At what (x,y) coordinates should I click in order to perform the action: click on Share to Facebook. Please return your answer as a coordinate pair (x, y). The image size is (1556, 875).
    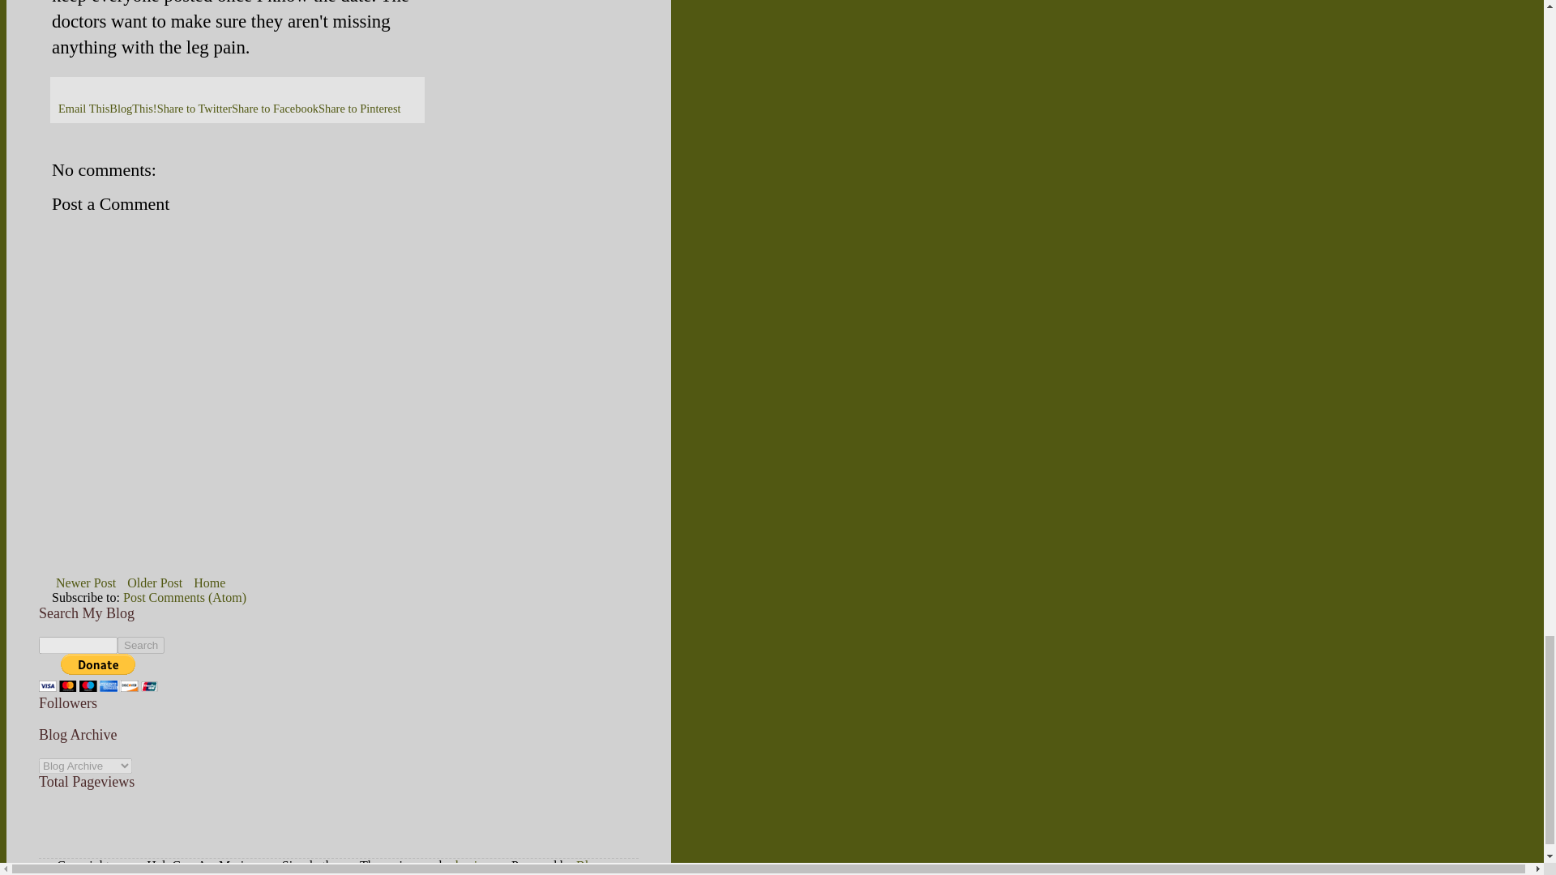
    Looking at the image, I should click on (276, 109).